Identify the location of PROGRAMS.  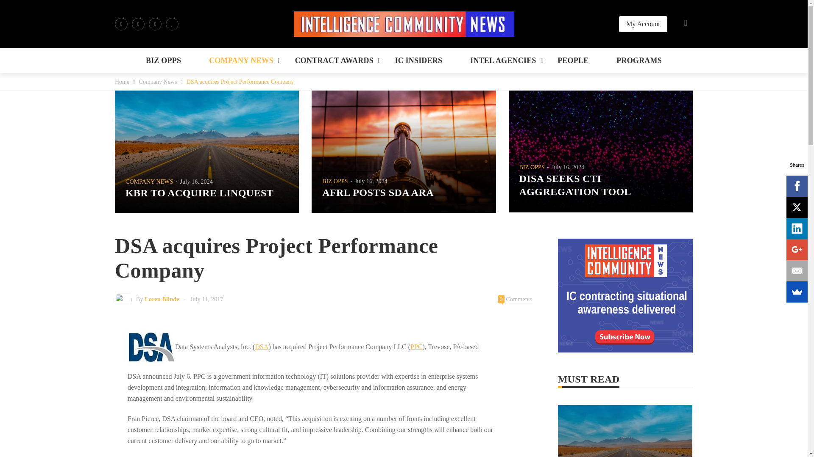
(638, 61).